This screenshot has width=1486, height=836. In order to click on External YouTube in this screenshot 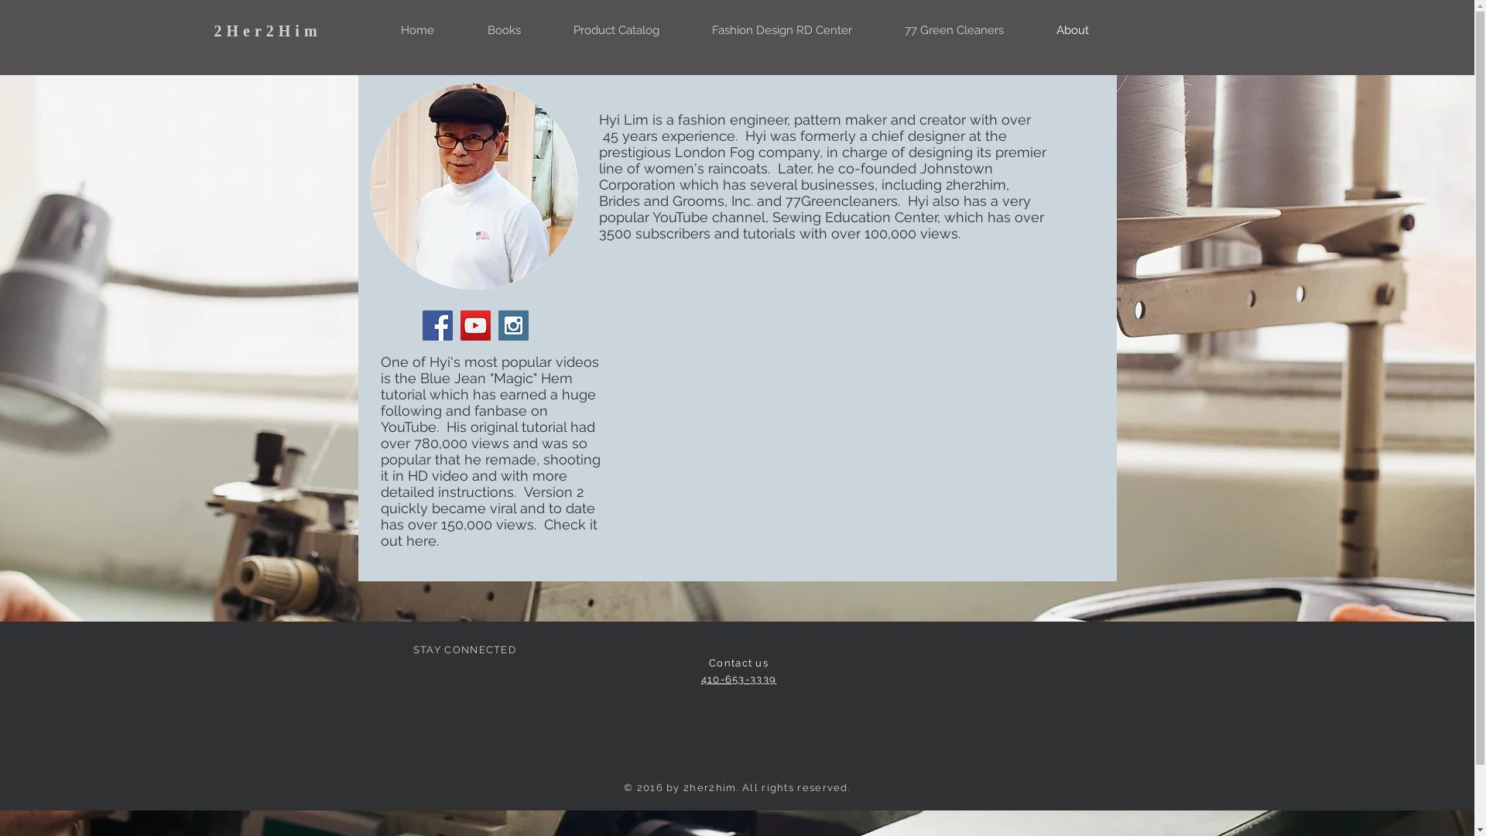, I will do `click(830, 433)`.